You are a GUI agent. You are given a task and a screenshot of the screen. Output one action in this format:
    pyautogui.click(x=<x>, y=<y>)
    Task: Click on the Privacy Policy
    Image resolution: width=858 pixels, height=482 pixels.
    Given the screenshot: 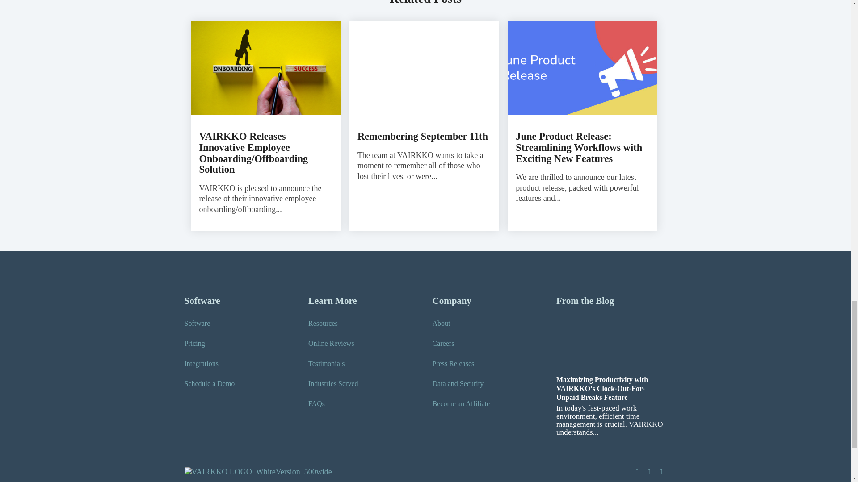 What is the action you would take?
    pyautogui.click(x=205, y=481)
    